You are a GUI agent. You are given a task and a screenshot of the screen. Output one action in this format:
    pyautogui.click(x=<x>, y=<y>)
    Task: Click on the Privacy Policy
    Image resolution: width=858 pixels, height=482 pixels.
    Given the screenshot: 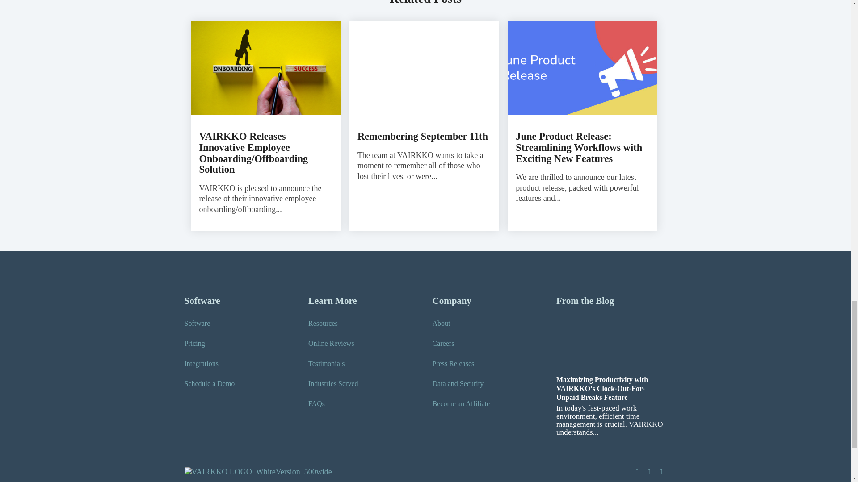 What is the action you would take?
    pyautogui.click(x=205, y=481)
    